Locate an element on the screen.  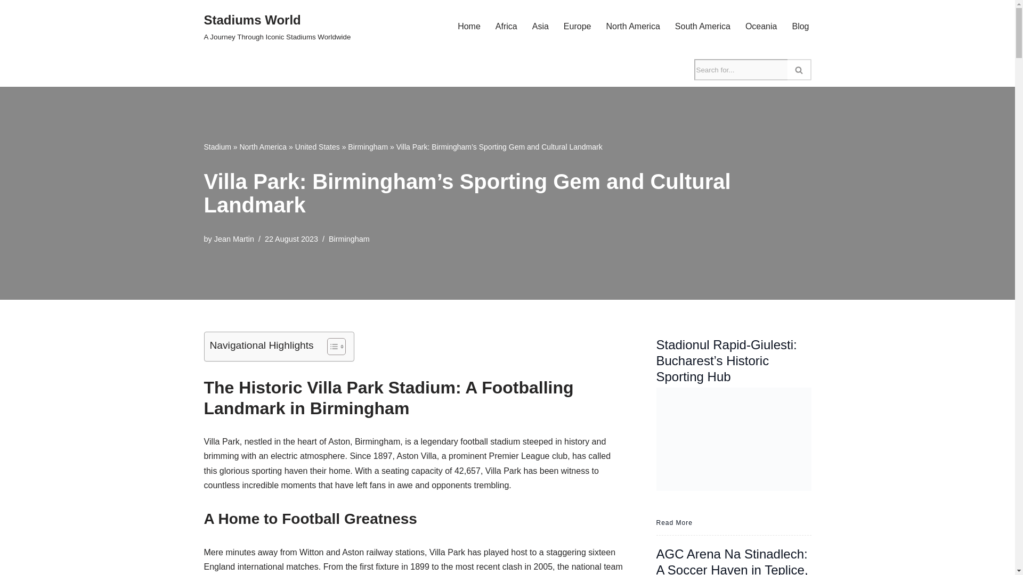
Oceania is located at coordinates (761, 26).